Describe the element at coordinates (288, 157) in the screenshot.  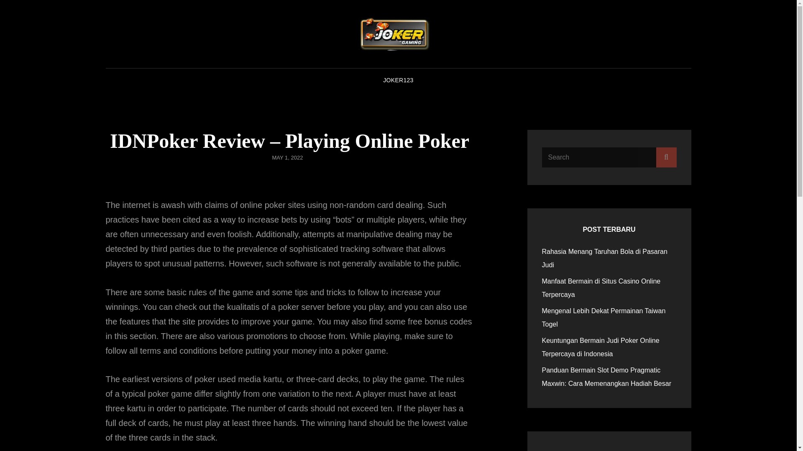
I see `MAY 1, 2022` at that location.